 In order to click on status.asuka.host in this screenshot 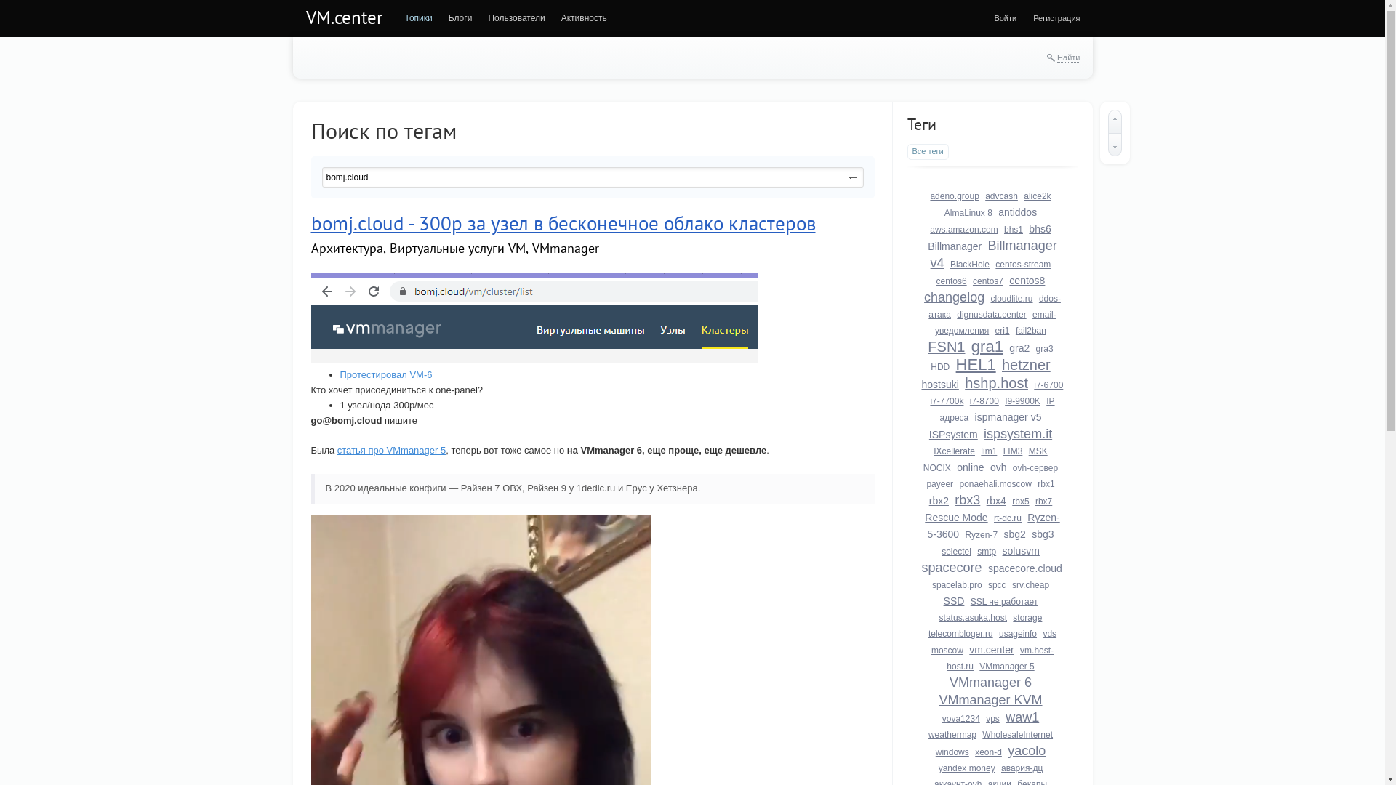, I will do `click(973, 618)`.